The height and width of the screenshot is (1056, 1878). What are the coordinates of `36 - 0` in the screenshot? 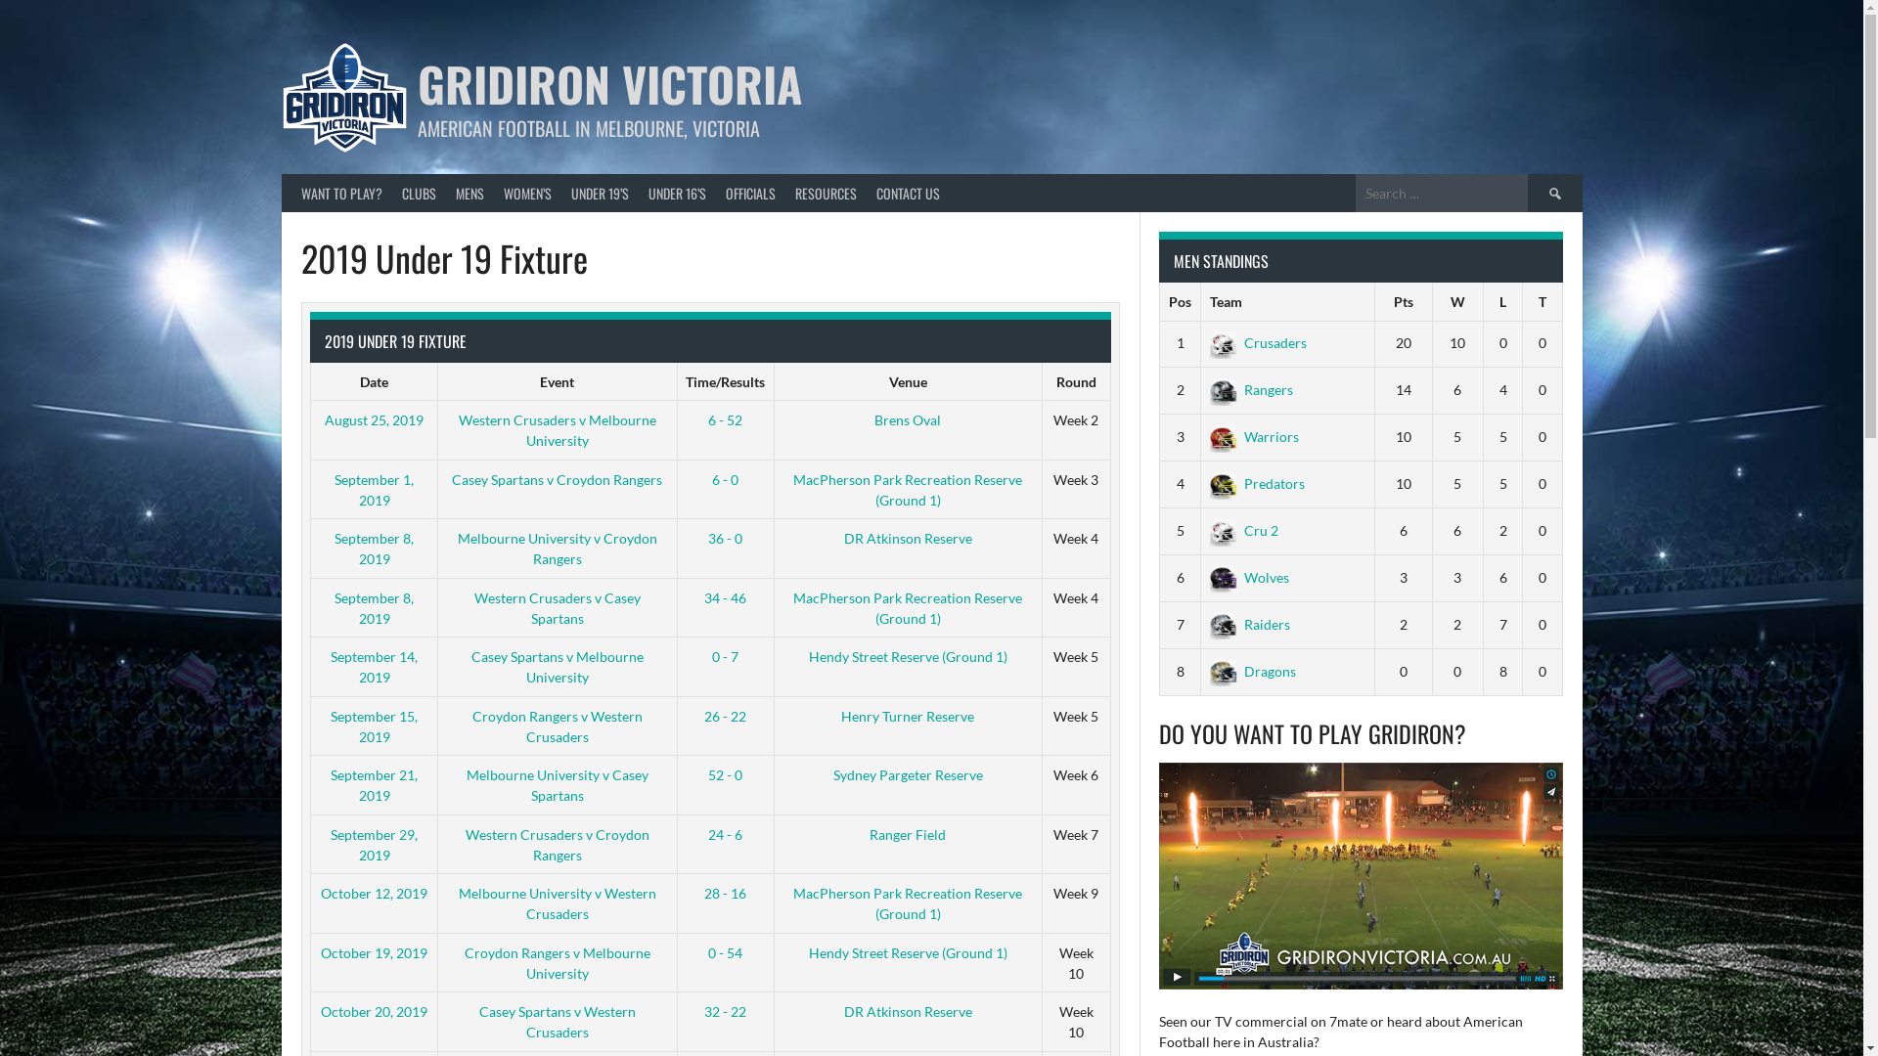 It's located at (726, 538).